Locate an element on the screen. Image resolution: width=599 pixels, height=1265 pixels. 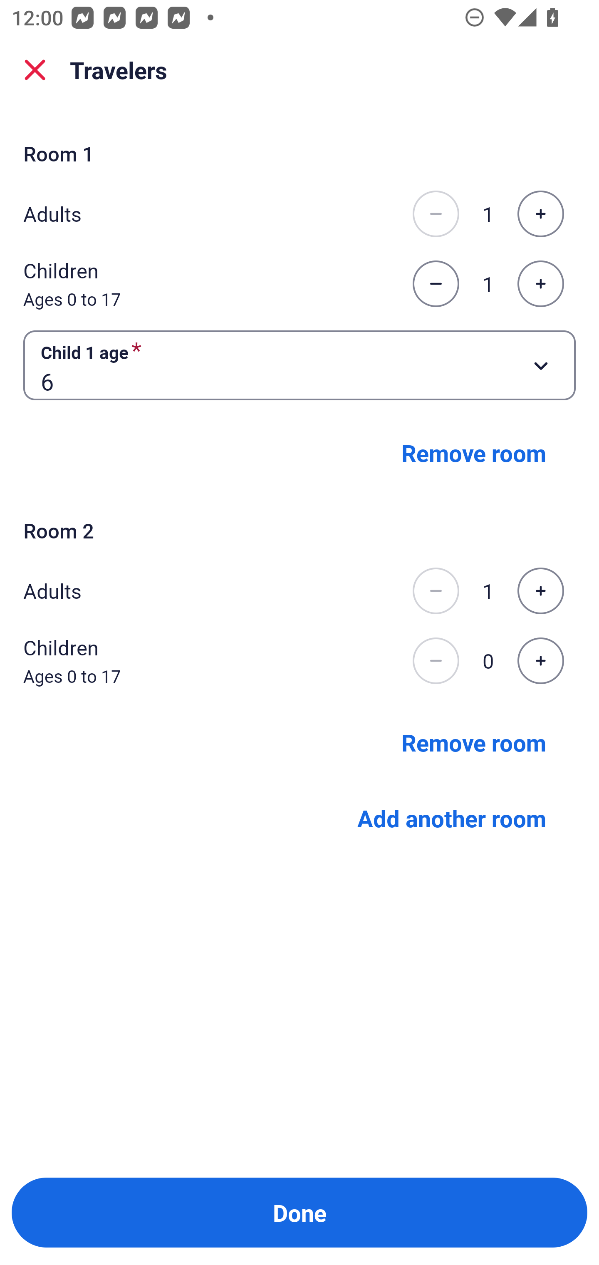
Done is located at coordinates (299, 1213).